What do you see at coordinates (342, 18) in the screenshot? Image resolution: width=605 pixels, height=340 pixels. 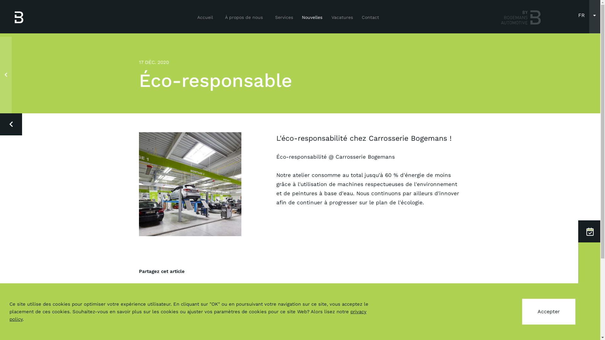 I see `Vacatures` at bounding box center [342, 18].